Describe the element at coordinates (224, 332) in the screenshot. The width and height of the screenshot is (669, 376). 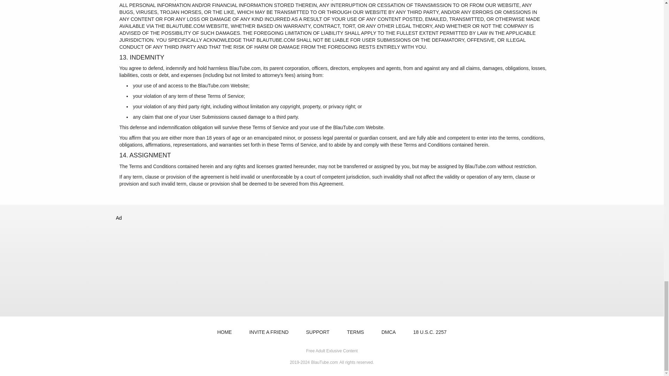
I see `HOME` at that location.